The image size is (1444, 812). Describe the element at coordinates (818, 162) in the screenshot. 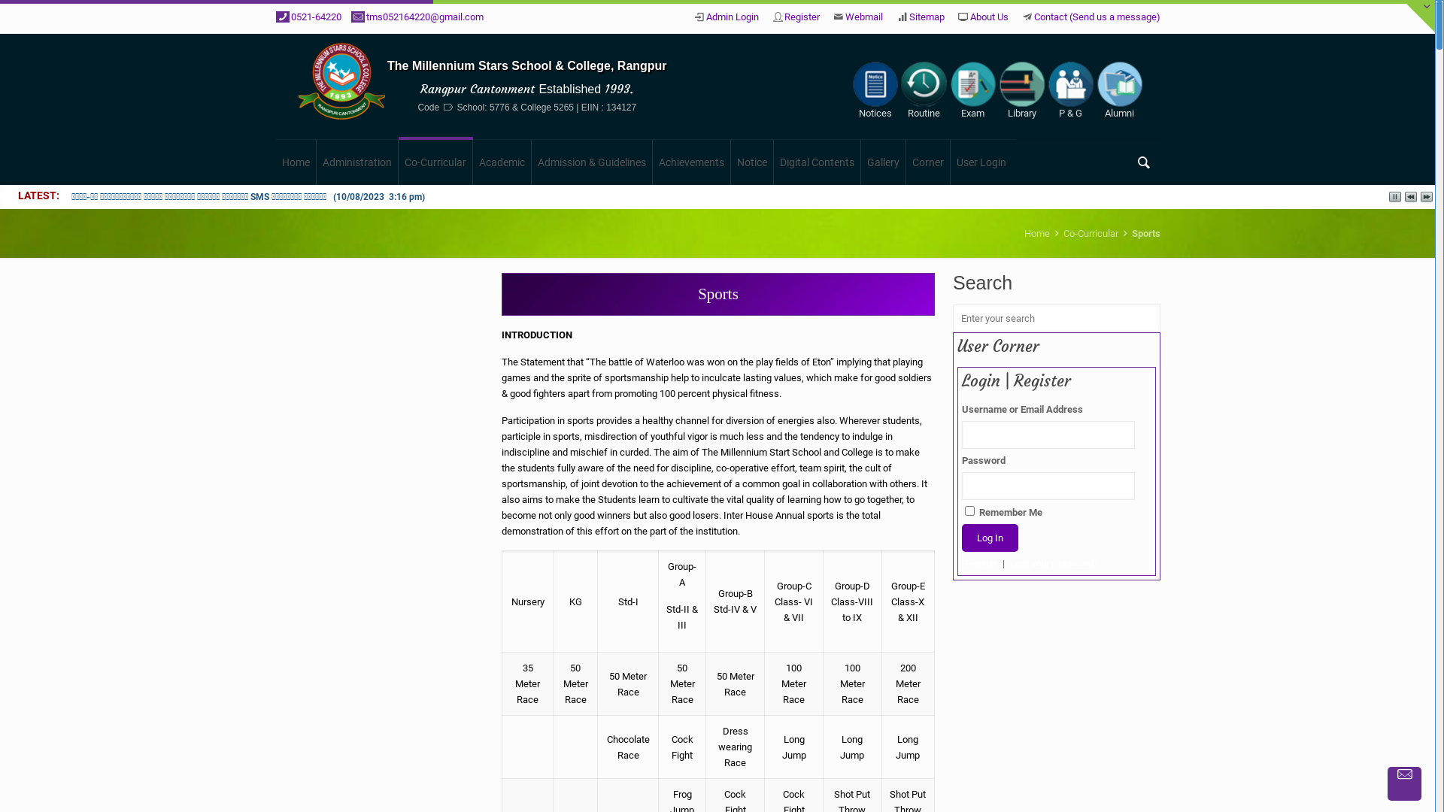

I see `Digital Contents` at that location.